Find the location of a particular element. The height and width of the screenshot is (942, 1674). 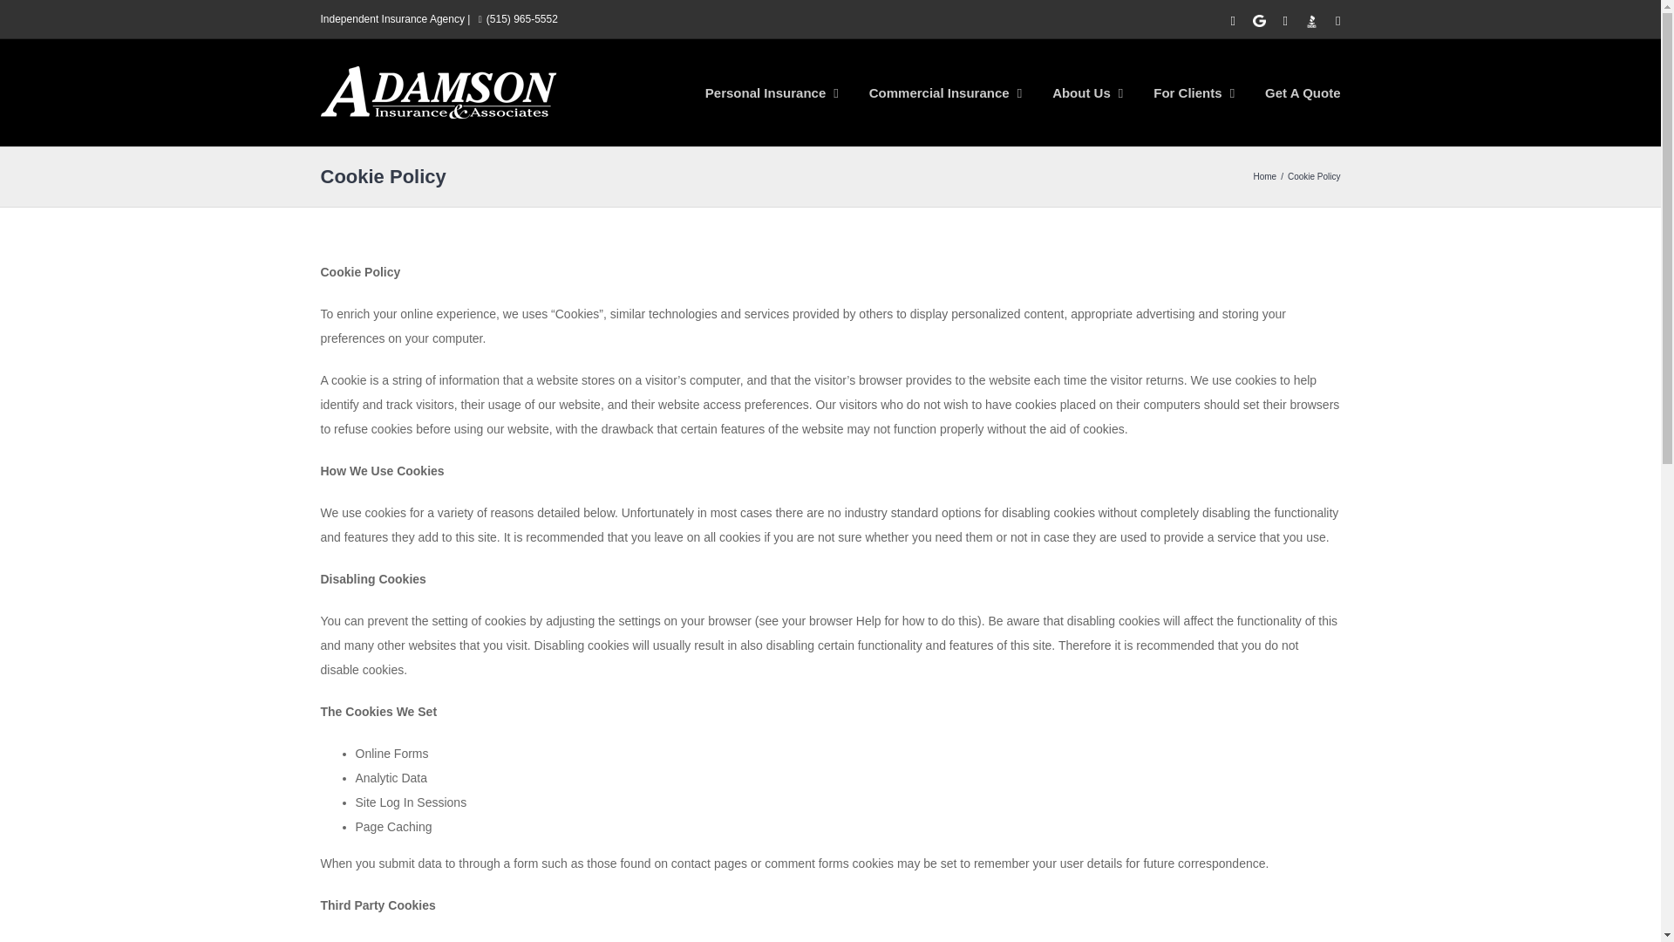

Google is located at coordinates (1259, 21).